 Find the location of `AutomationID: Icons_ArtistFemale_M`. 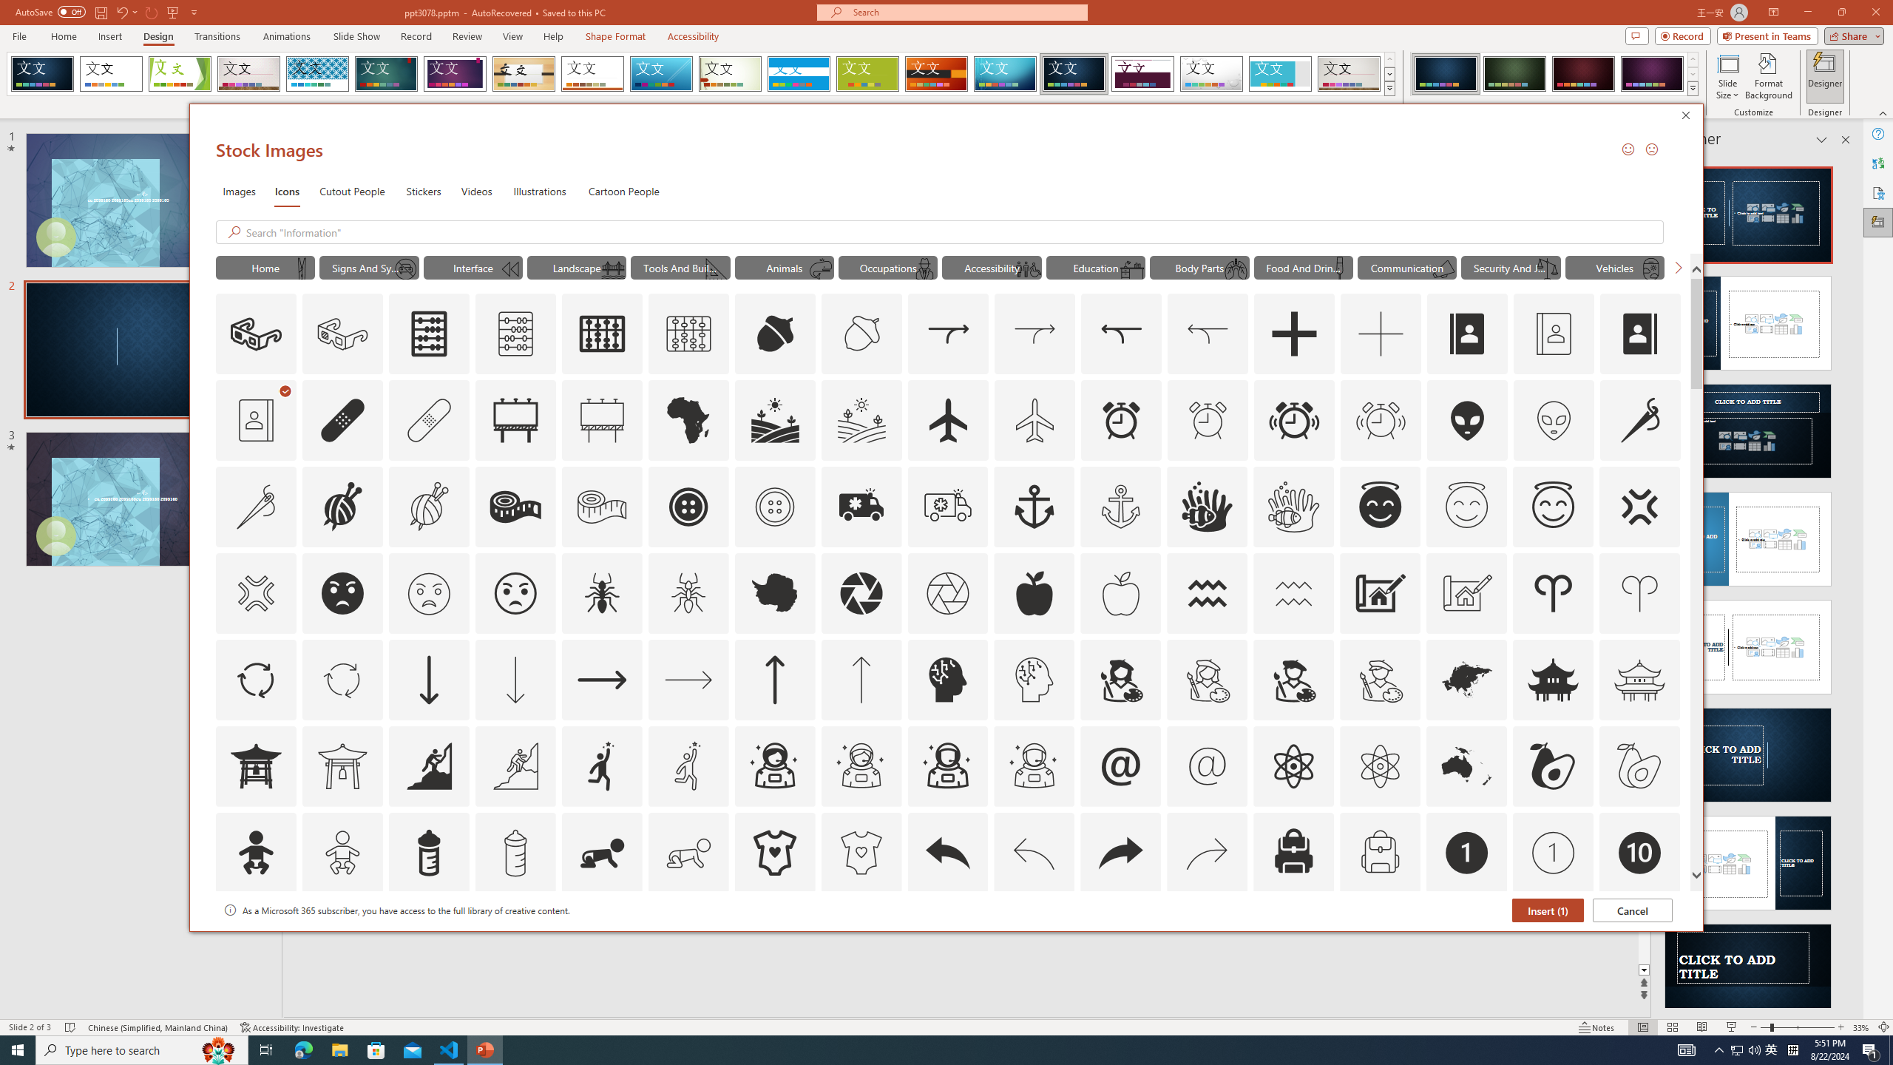

AutomationID: Icons_ArtistFemale_M is located at coordinates (1208, 679).